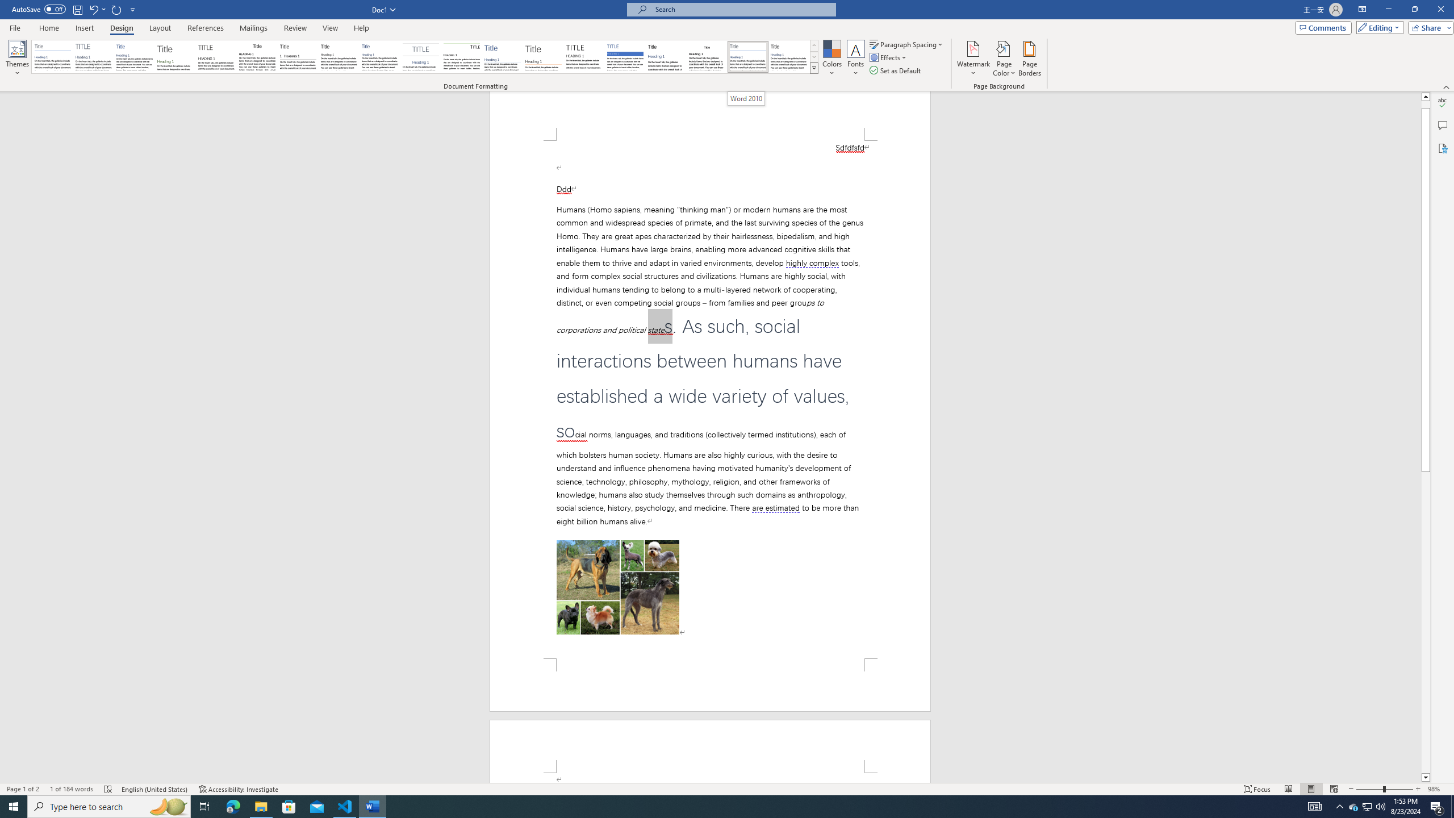  I want to click on Page Color, so click(1004, 59).